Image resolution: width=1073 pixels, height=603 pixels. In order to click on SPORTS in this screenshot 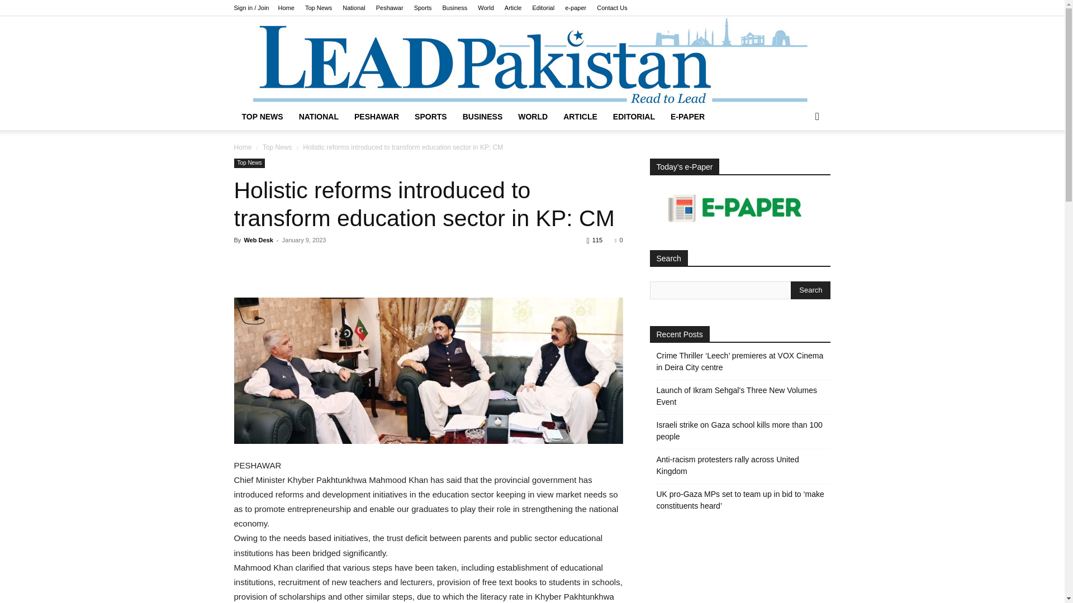, I will do `click(430, 116)`.